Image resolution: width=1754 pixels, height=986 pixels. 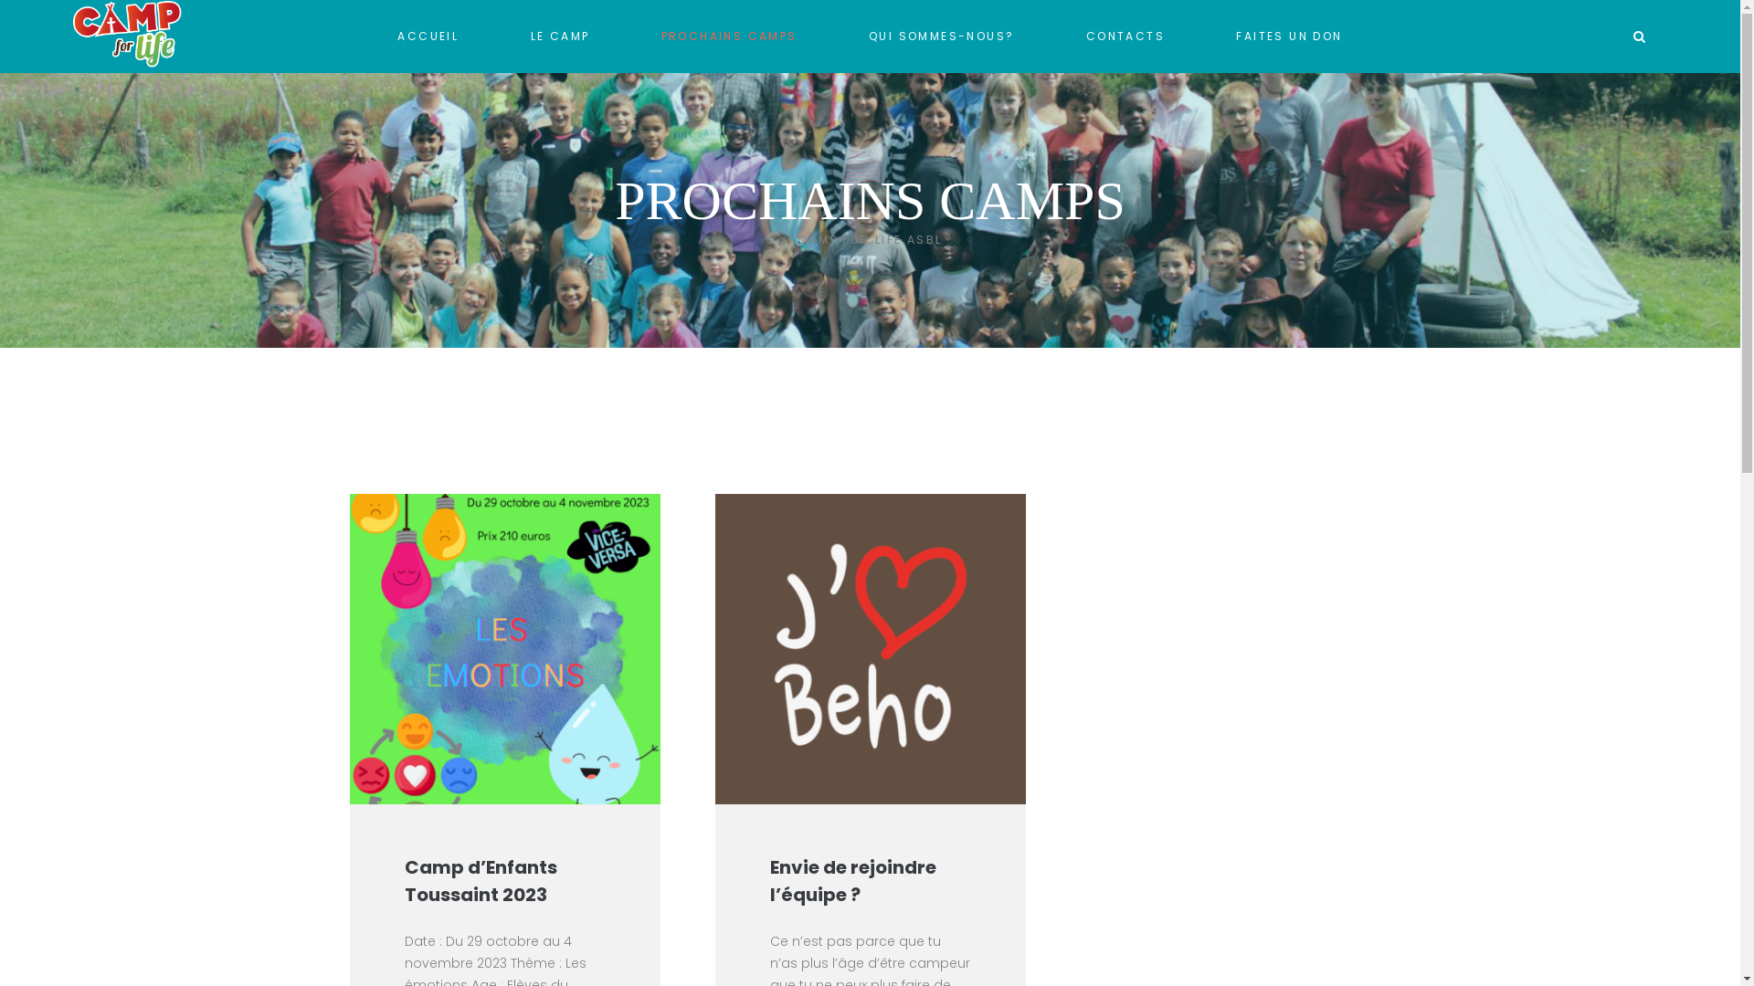 I want to click on CONTACTS, so click(x=1125, y=37).